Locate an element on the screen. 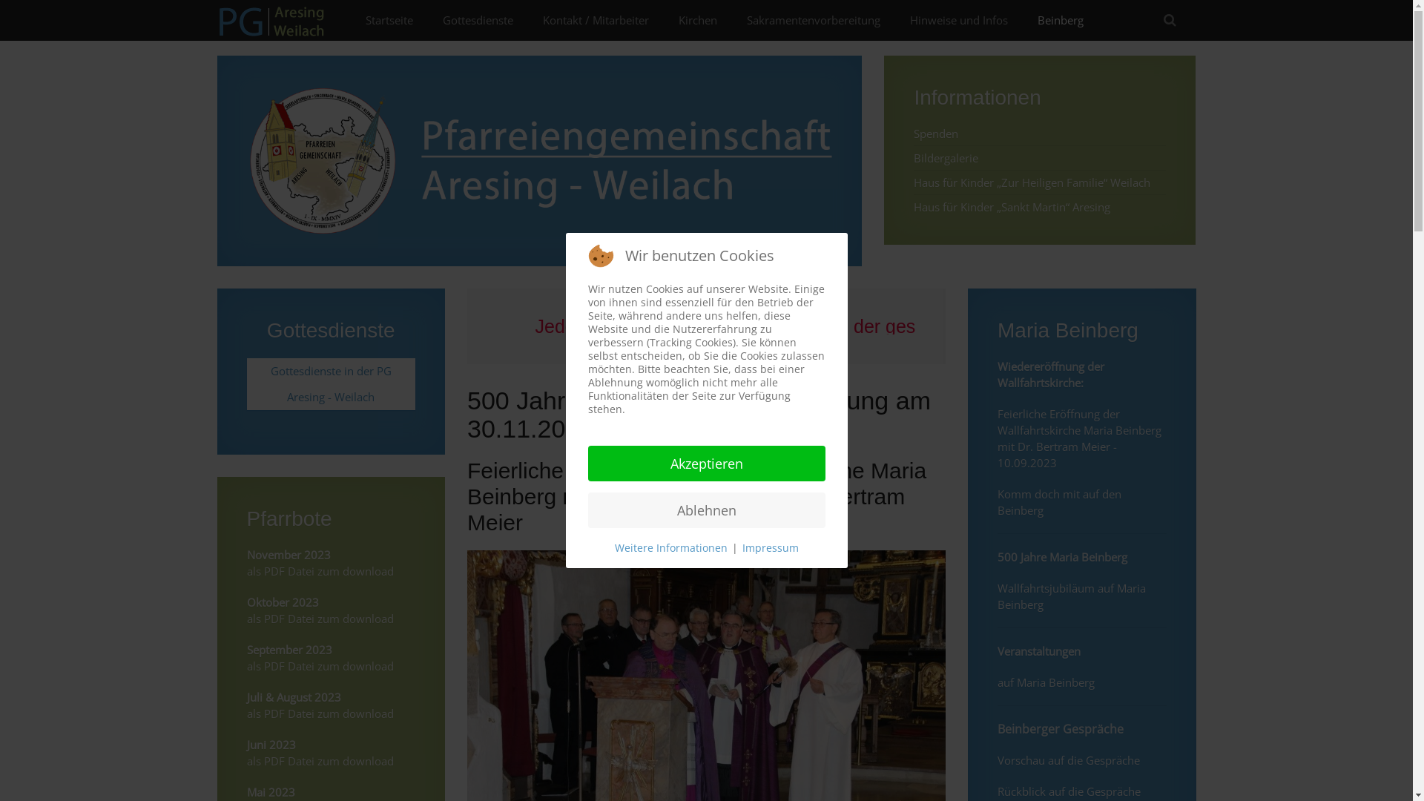  Impressum is located at coordinates (770, 548).